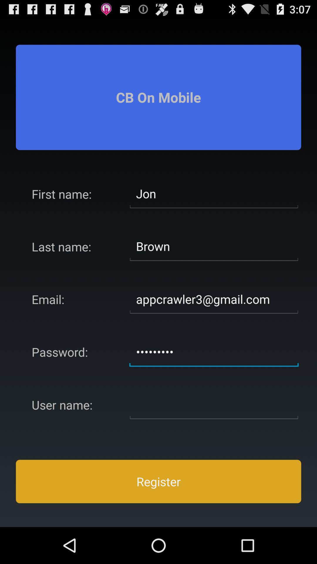 This screenshot has width=317, height=564. Describe the element at coordinates (214, 405) in the screenshot. I see `thats the space to type in your desired username` at that location.